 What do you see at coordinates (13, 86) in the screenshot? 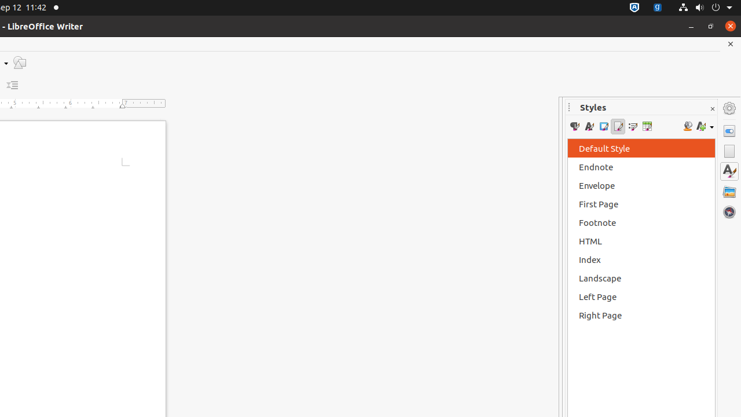
I see `Decrease` at bounding box center [13, 86].